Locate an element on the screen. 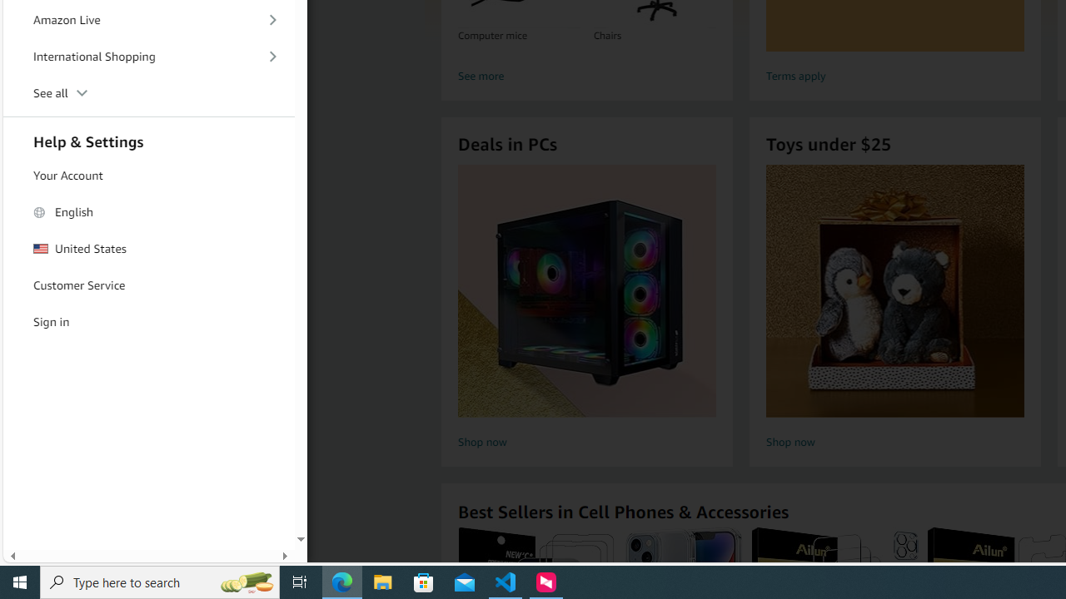  See all is located at coordinates (148, 93).